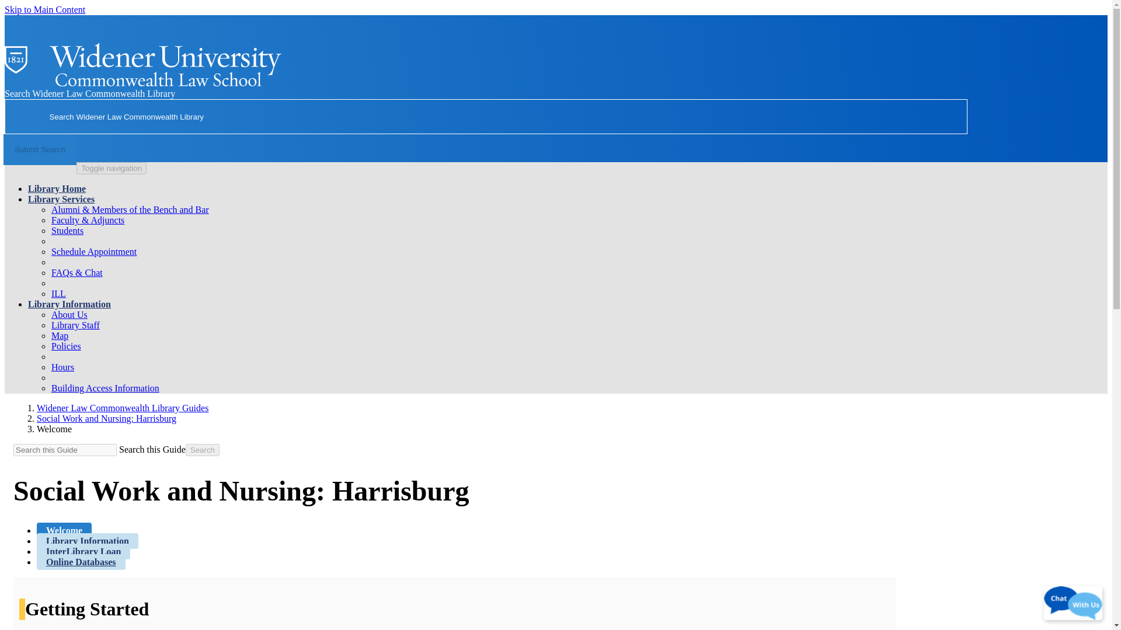  What do you see at coordinates (83, 552) in the screenshot?
I see `InterLibrary Loan` at bounding box center [83, 552].